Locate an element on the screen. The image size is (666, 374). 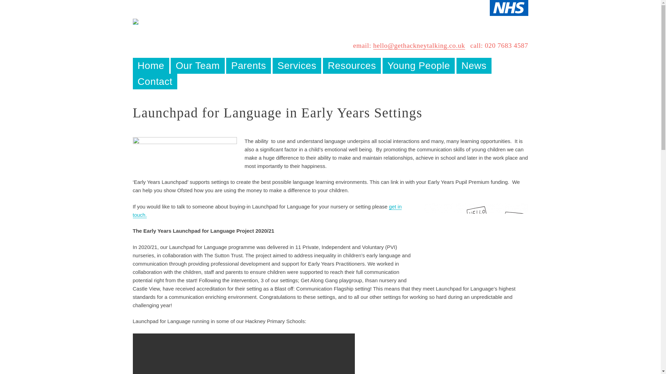
get in touch. is located at coordinates (267, 211).